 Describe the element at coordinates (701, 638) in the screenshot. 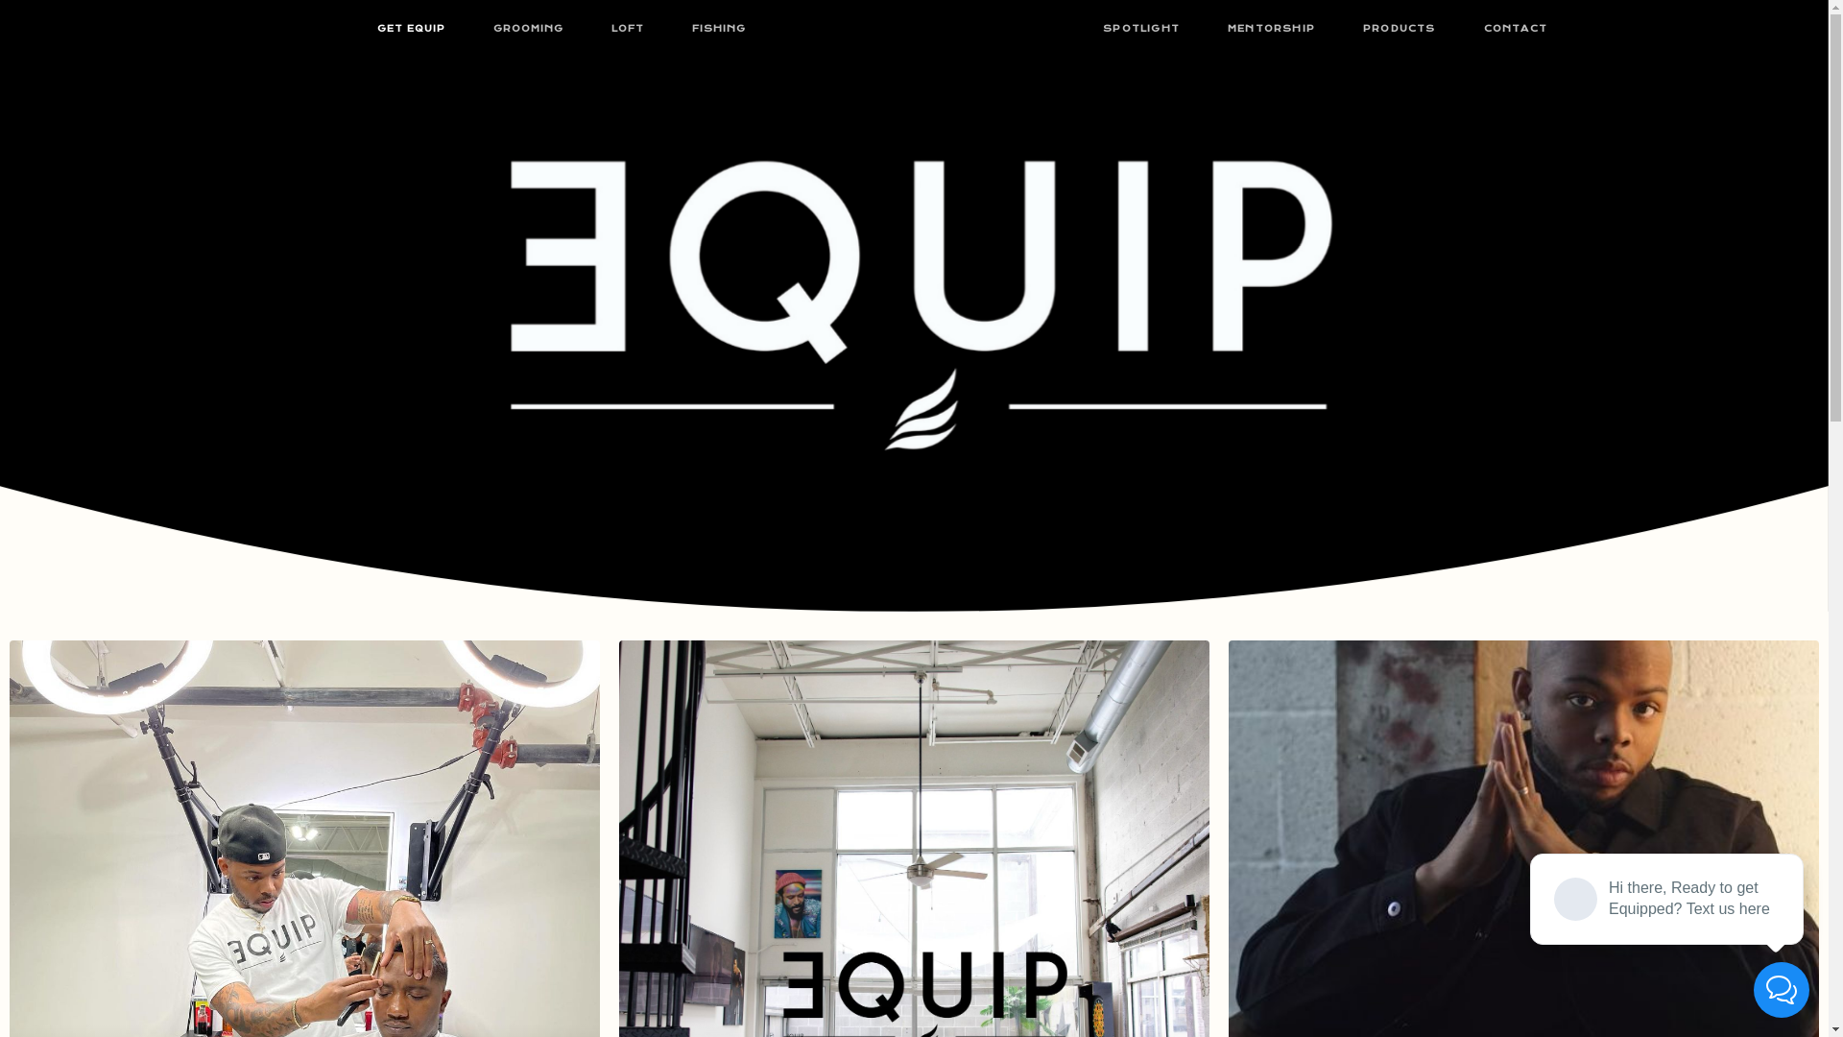

I see `Grooming` at that location.